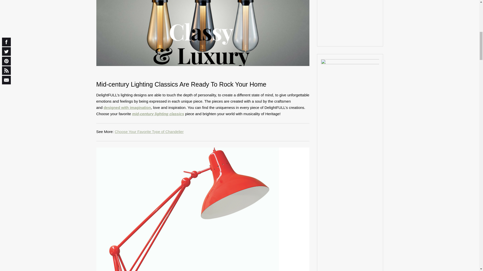 Image resolution: width=483 pixels, height=271 pixels. What do you see at coordinates (149, 131) in the screenshot?
I see `Choose Your Favorite Type of Chandelier` at bounding box center [149, 131].